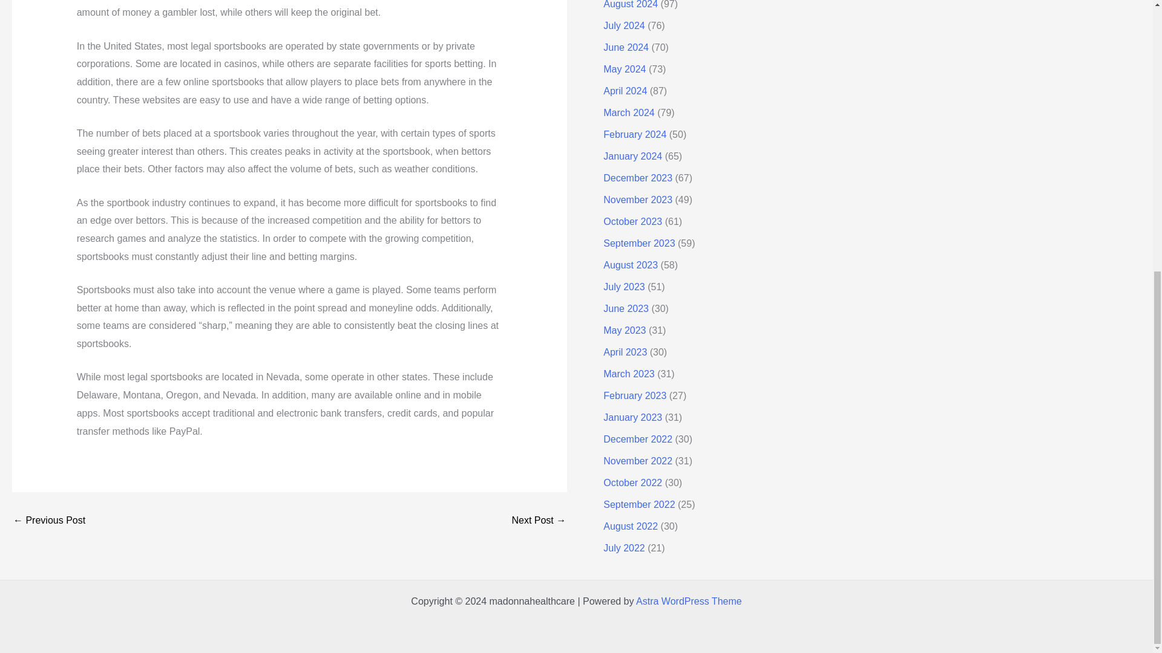 This screenshot has height=653, width=1162. I want to click on February 2024, so click(634, 134).